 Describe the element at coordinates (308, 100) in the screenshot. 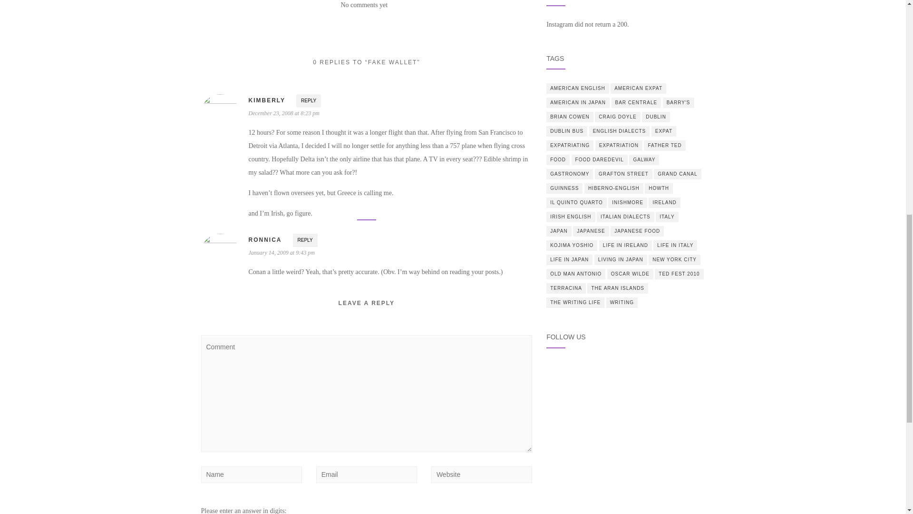

I see `REPLY` at that location.